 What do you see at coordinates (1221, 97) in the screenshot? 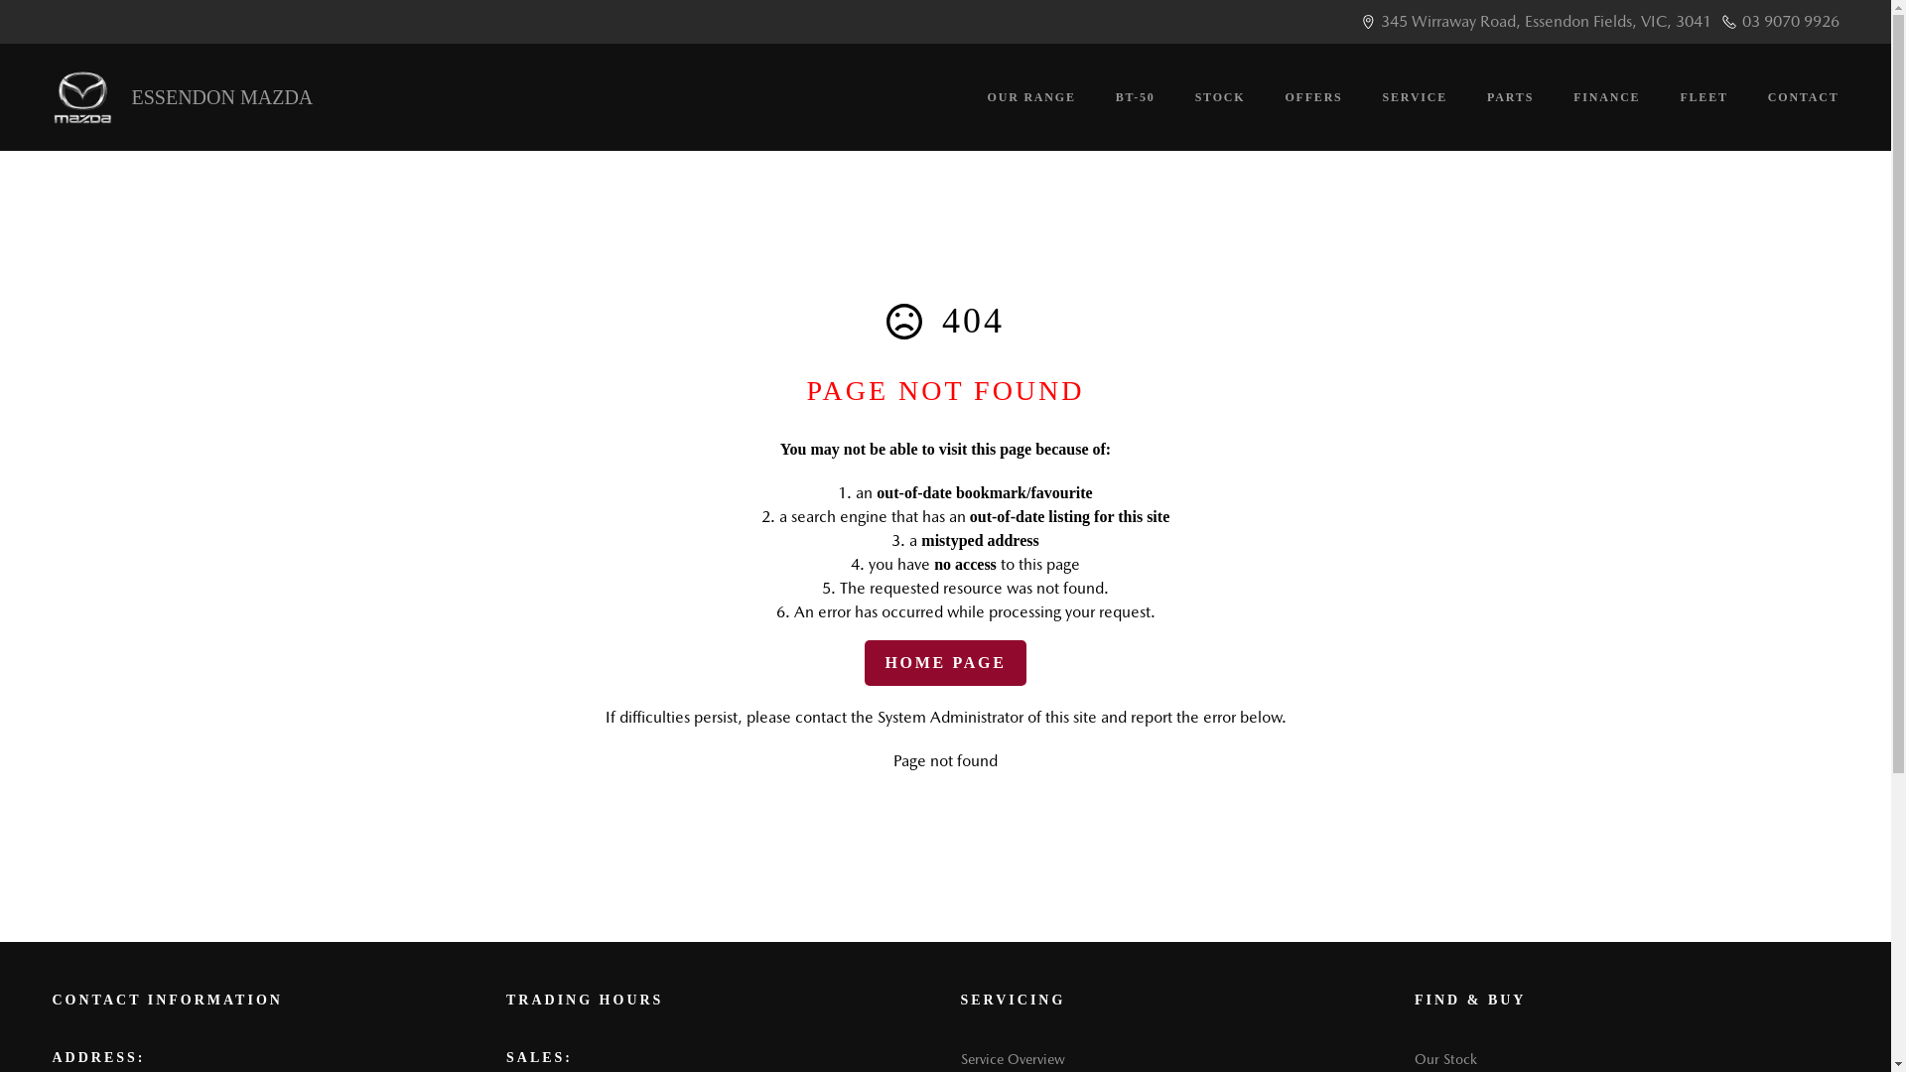
I see `STOCK` at bounding box center [1221, 97].